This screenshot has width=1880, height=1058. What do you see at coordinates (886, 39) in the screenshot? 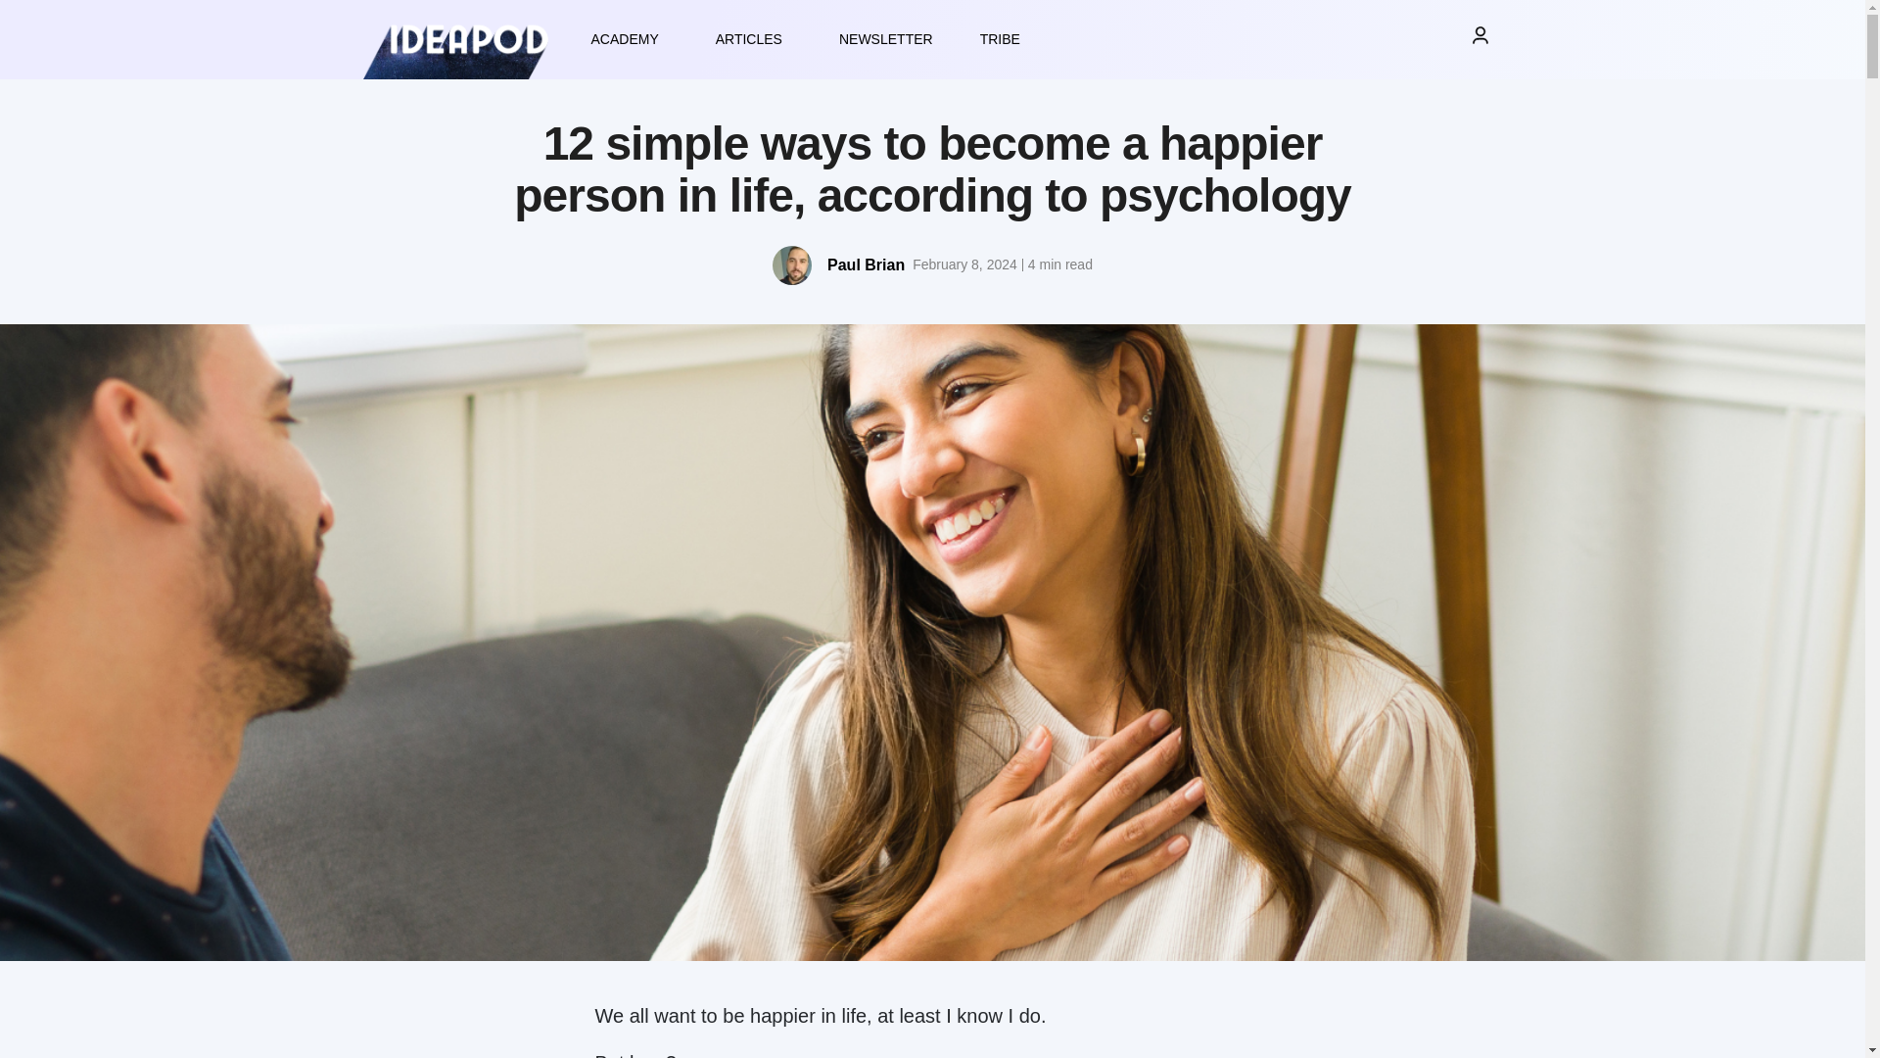
I see `NEWSLETTER` at bounding box center [886, 39].